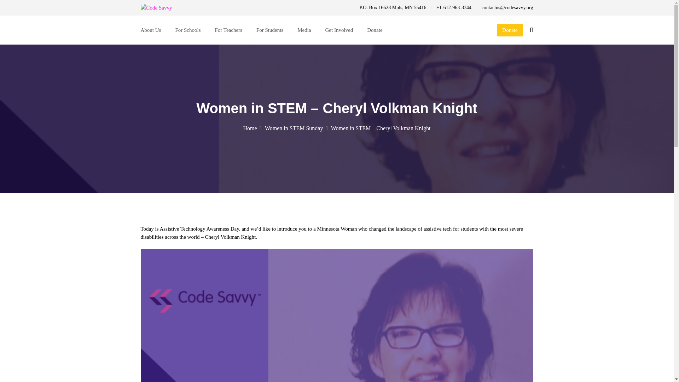  Describe the element at coordinates (187, 30) in the screenshot. I see `For Schools` at that location.